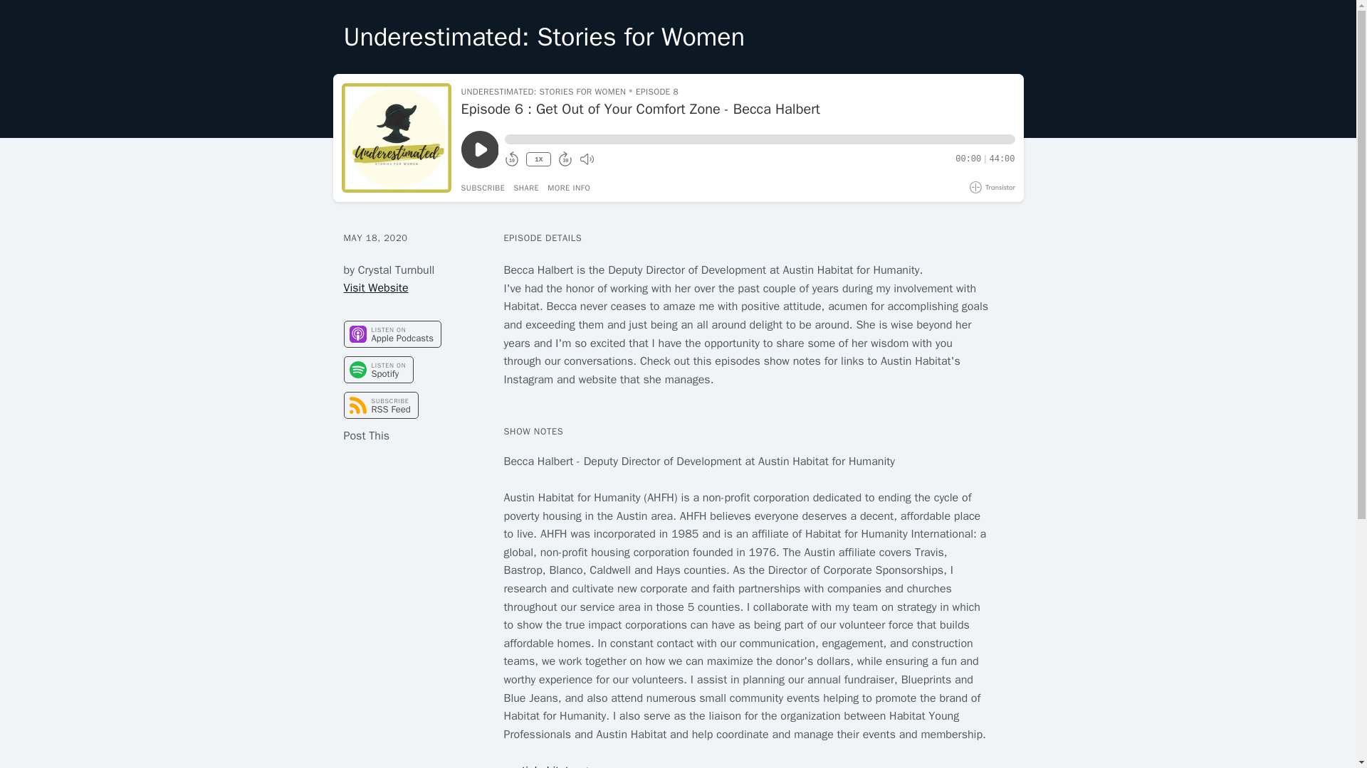 This screenshot has height=768, width=1367. I want to click on Show sharing options, so click(525, 188).